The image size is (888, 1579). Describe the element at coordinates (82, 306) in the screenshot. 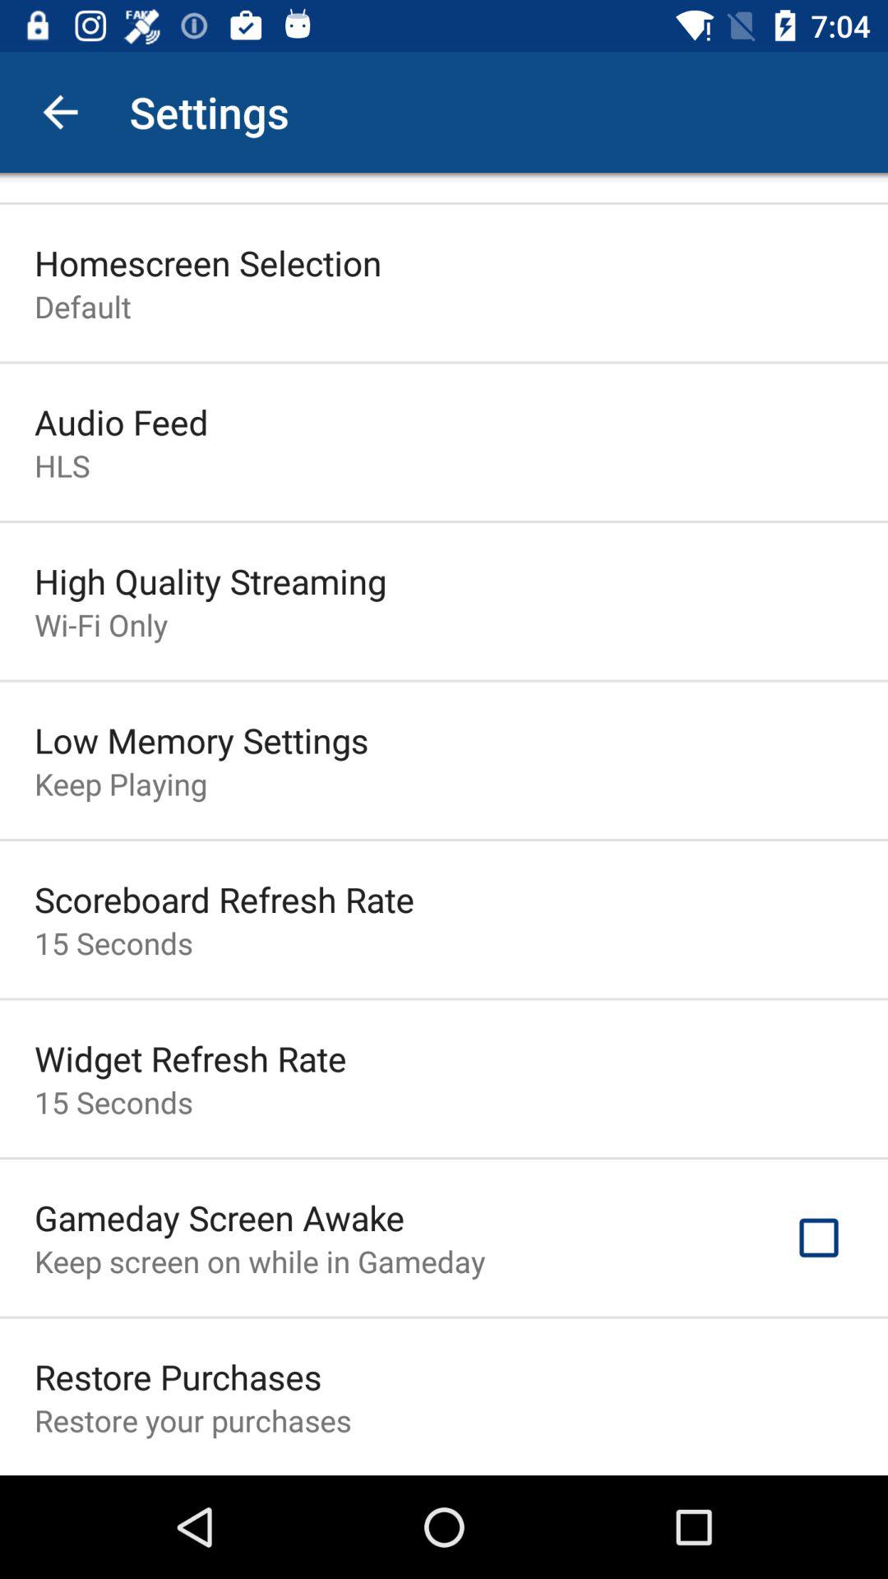

I see `jump to the default icon` at that location.